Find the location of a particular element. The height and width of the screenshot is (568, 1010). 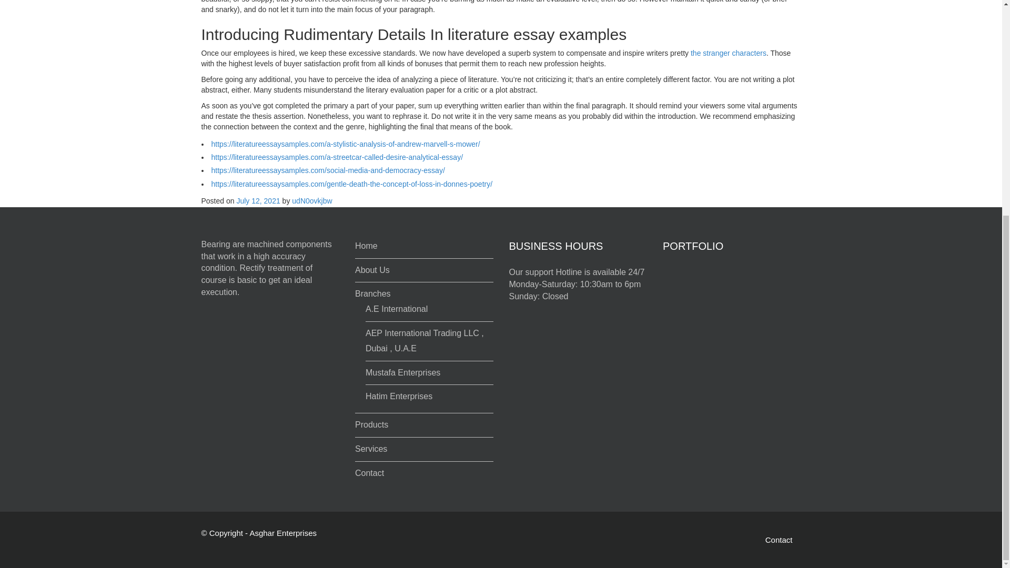

Hatim Enterprises is located at coordinates (399, 397).